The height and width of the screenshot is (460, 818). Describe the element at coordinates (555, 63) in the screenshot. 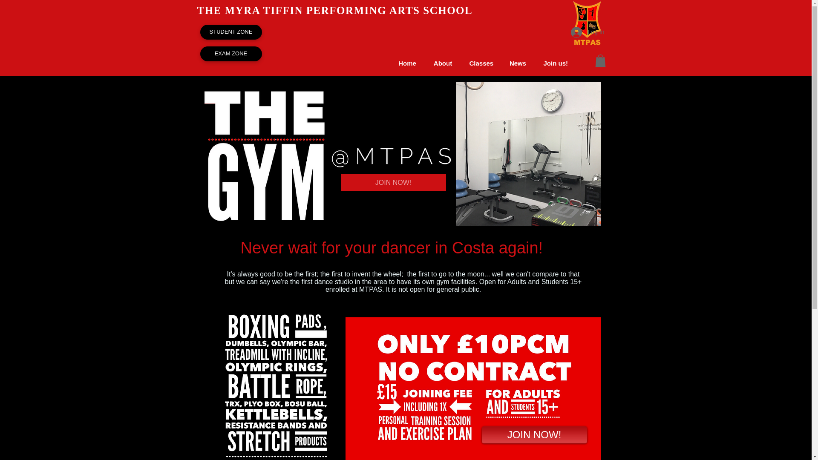

I see `Join us!` at that location.